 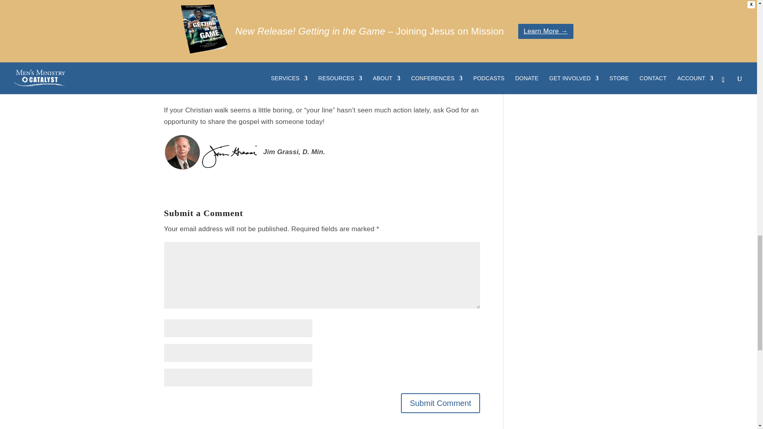 What do you see at coordinates (440, 403) in the screenshot?
I see `Submit Comment` at bounding box center [440, 403].